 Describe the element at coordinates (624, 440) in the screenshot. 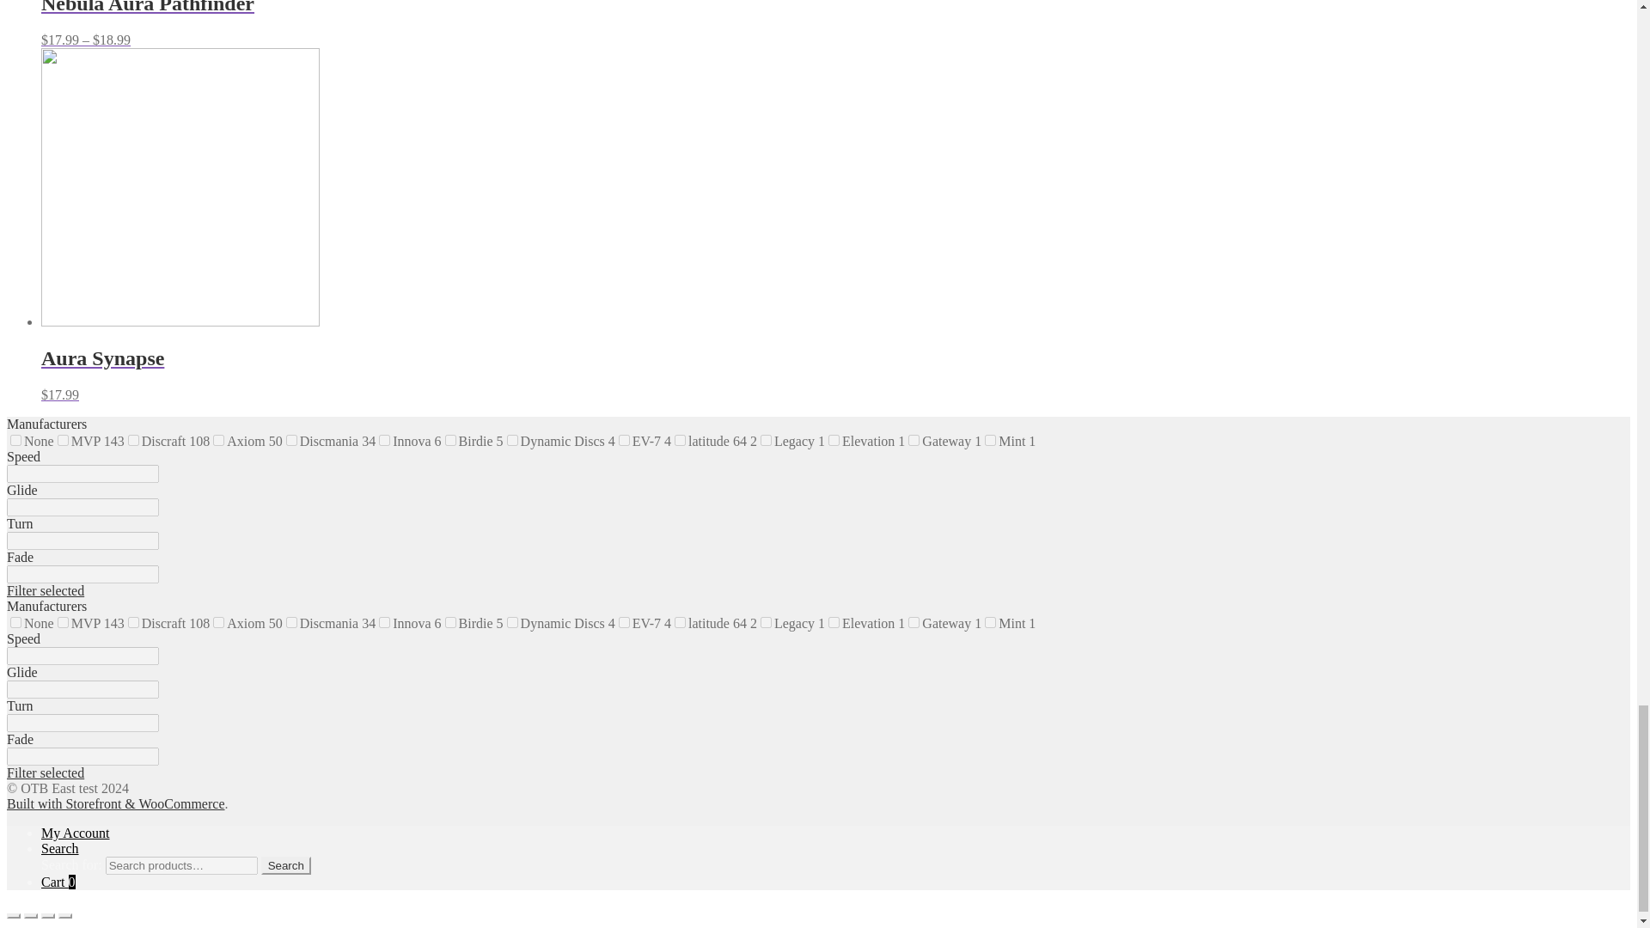

I see `ev-7` at that location.